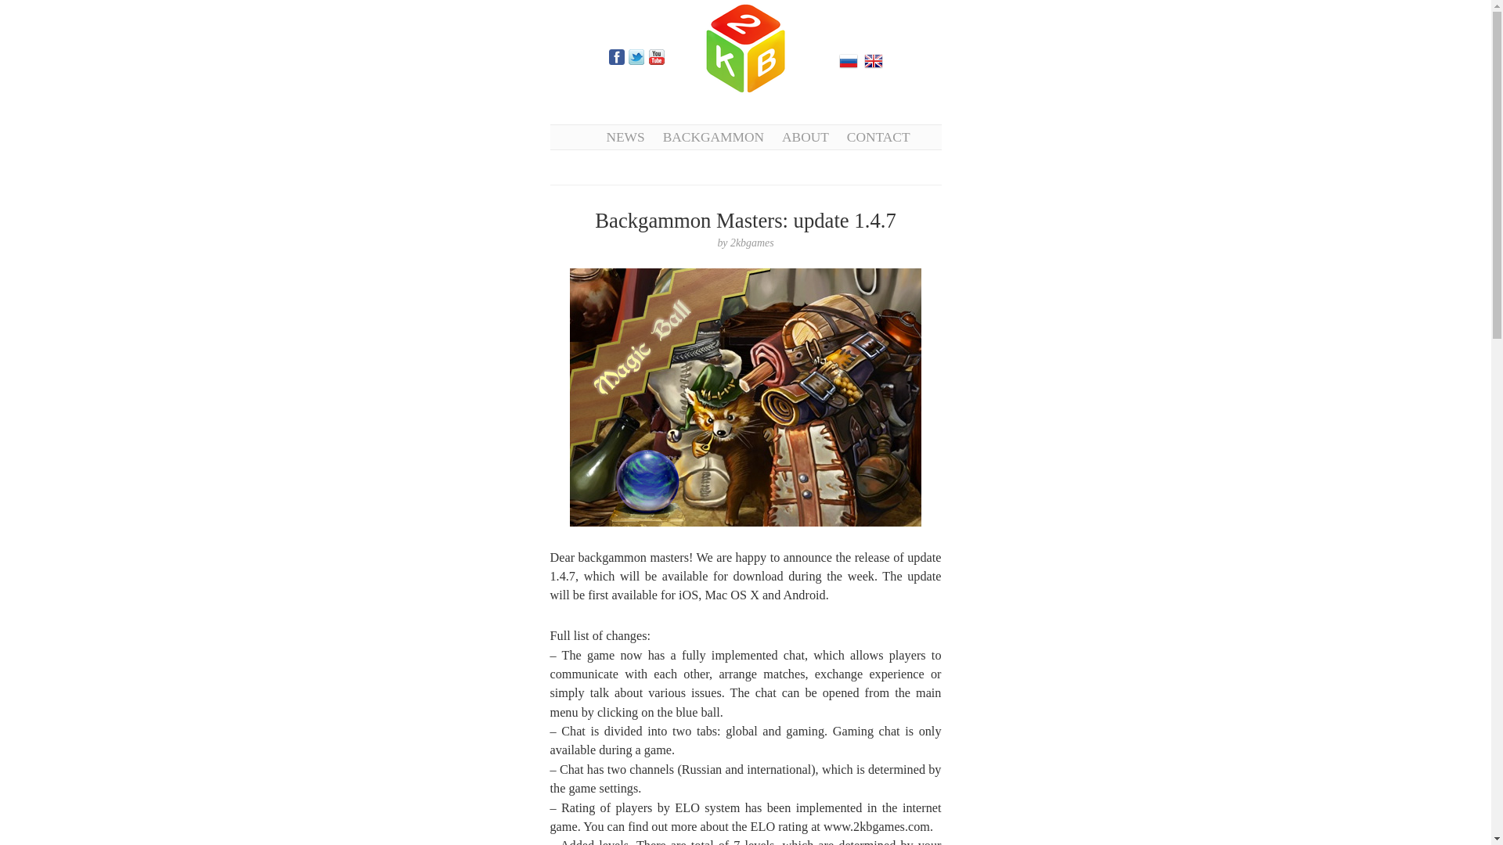  I want to click on English, so click(874, 60).